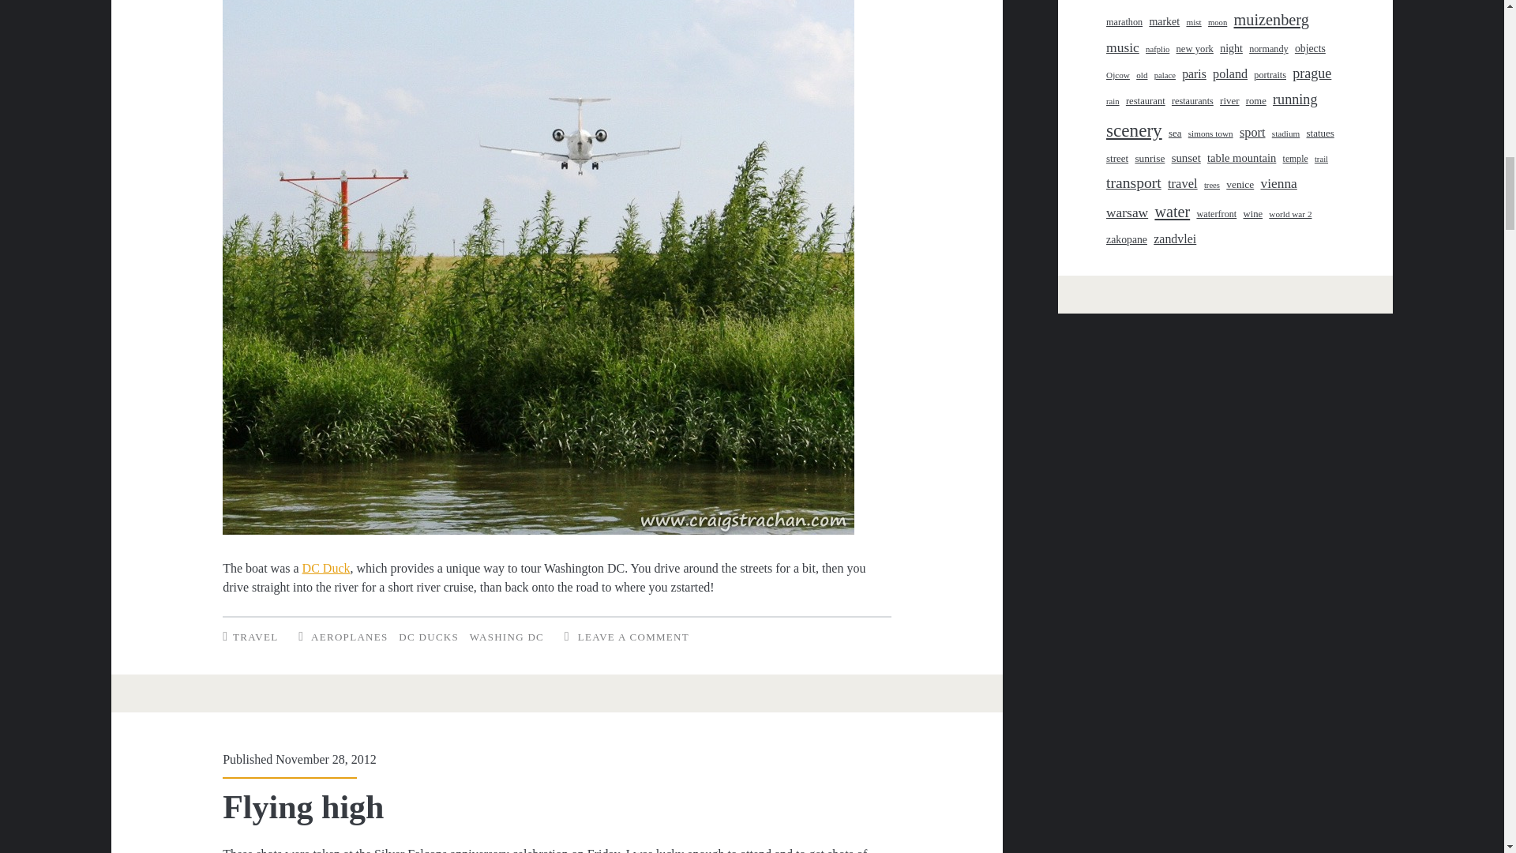 Image resolution: width=1516 pixels, height=853 pixels. I want to click on View all posts tagged washing dc, so click(507, 637).